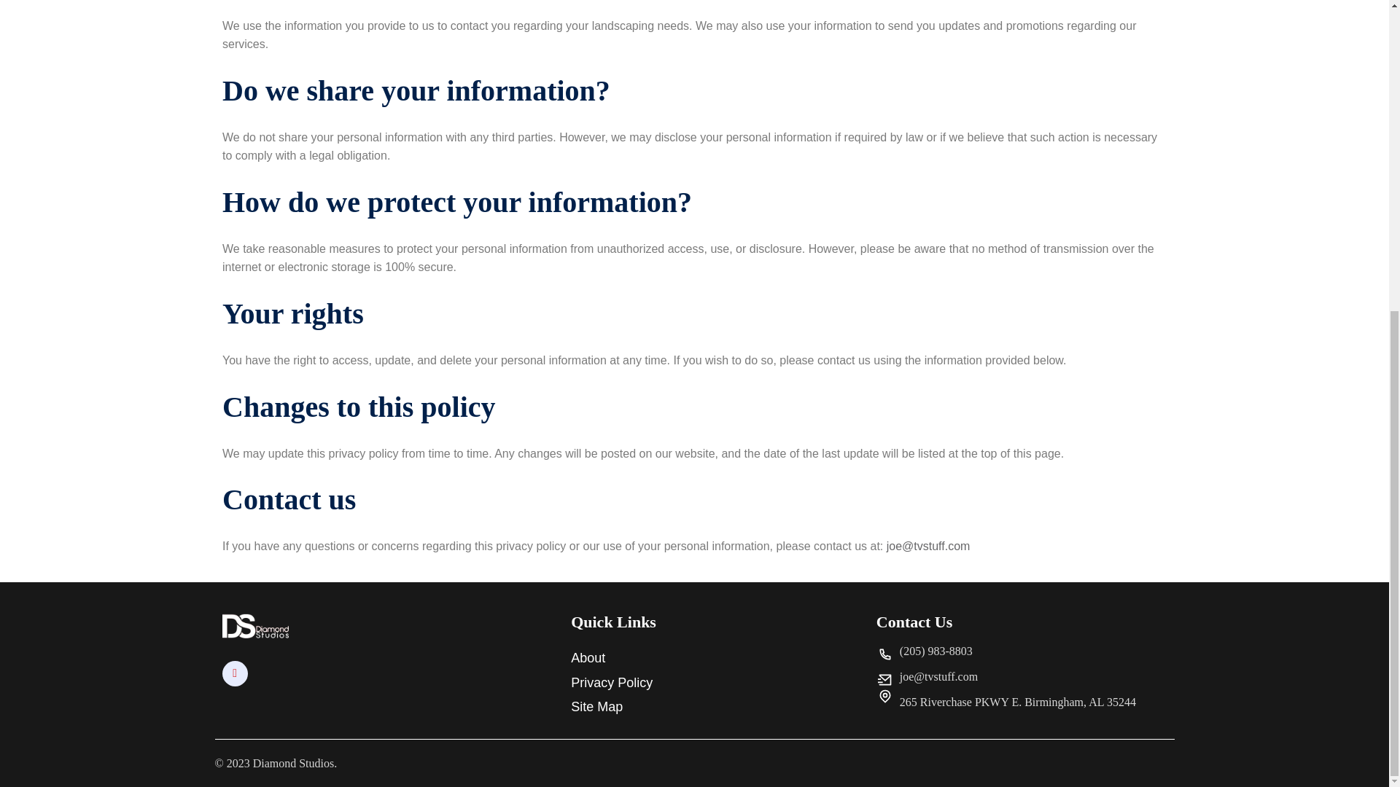 Image resolution: width=1400 pixels, height=787 pixels. Describe the element at coordinates (709, 658) in the screenshot. I see `About` at that location.